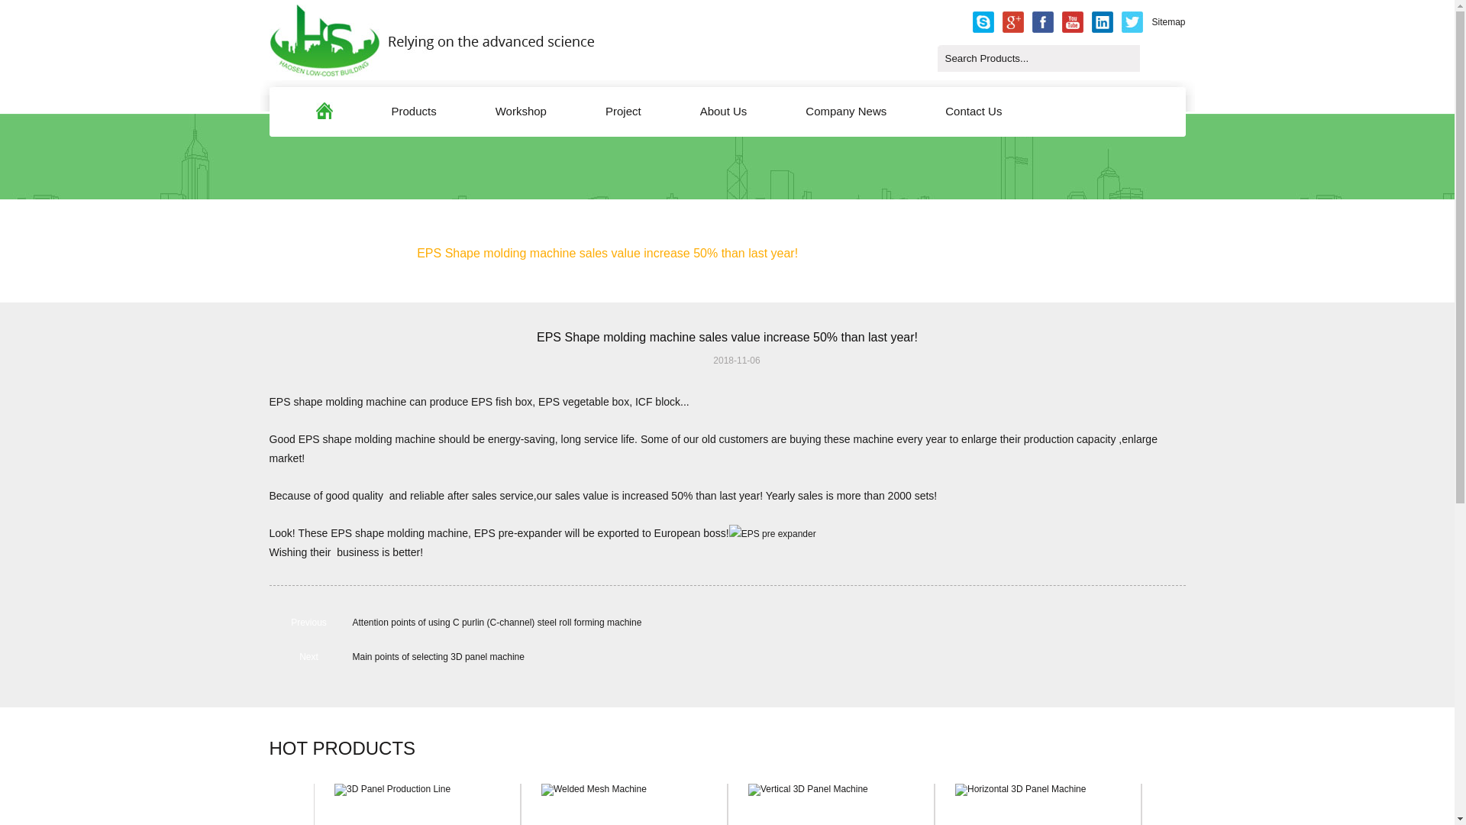 Image resolution: width=1466 pixels, height=825 pixels. I want to click on 3D Panel Production Line, so click(417, 804).